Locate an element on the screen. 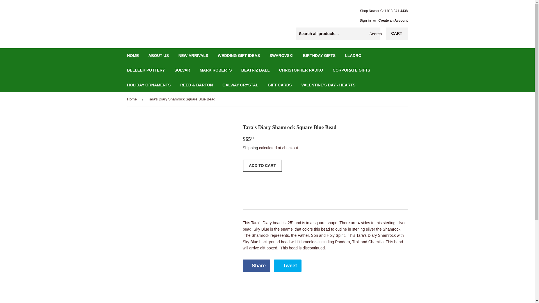 The width and height of the screenshot is (539, 303). Back to the frontpage is located at coordinates (133, 99).